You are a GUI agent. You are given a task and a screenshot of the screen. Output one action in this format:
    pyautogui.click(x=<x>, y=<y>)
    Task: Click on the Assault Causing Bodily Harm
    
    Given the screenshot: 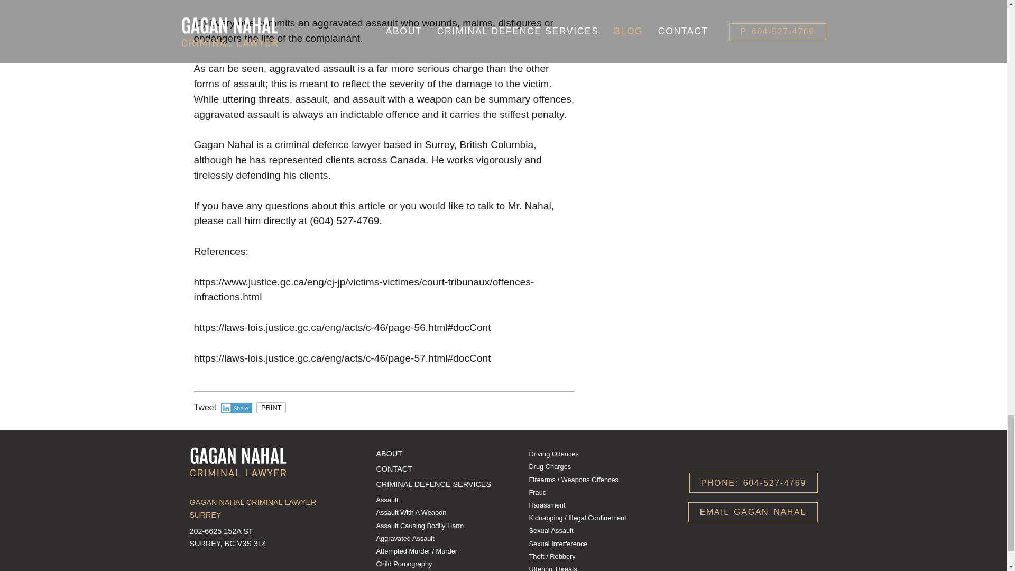 What is the action you would take?
    pyautogui.click(x=420, y=526)
    